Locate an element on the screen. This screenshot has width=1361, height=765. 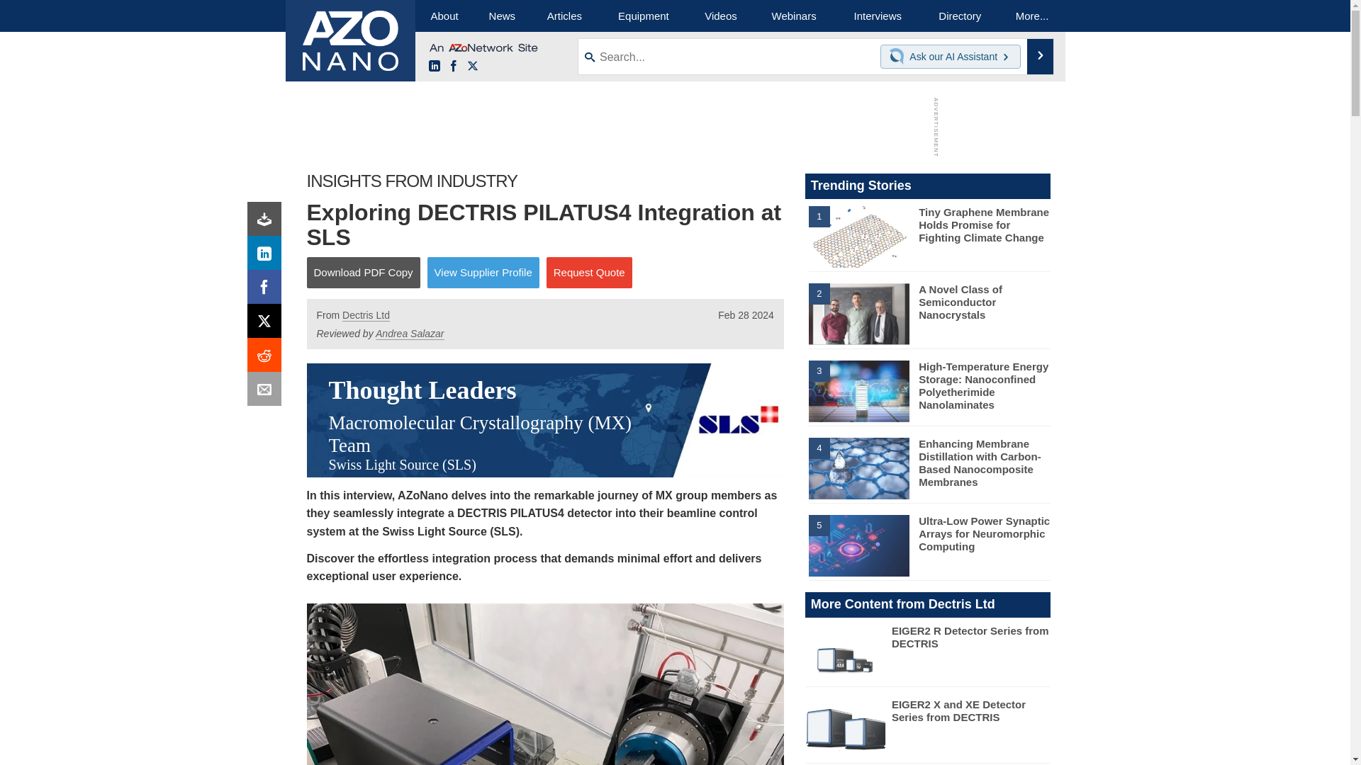
Chat with our AI Assistant Ask our AI Assistant is located at coordinates (951, 57).